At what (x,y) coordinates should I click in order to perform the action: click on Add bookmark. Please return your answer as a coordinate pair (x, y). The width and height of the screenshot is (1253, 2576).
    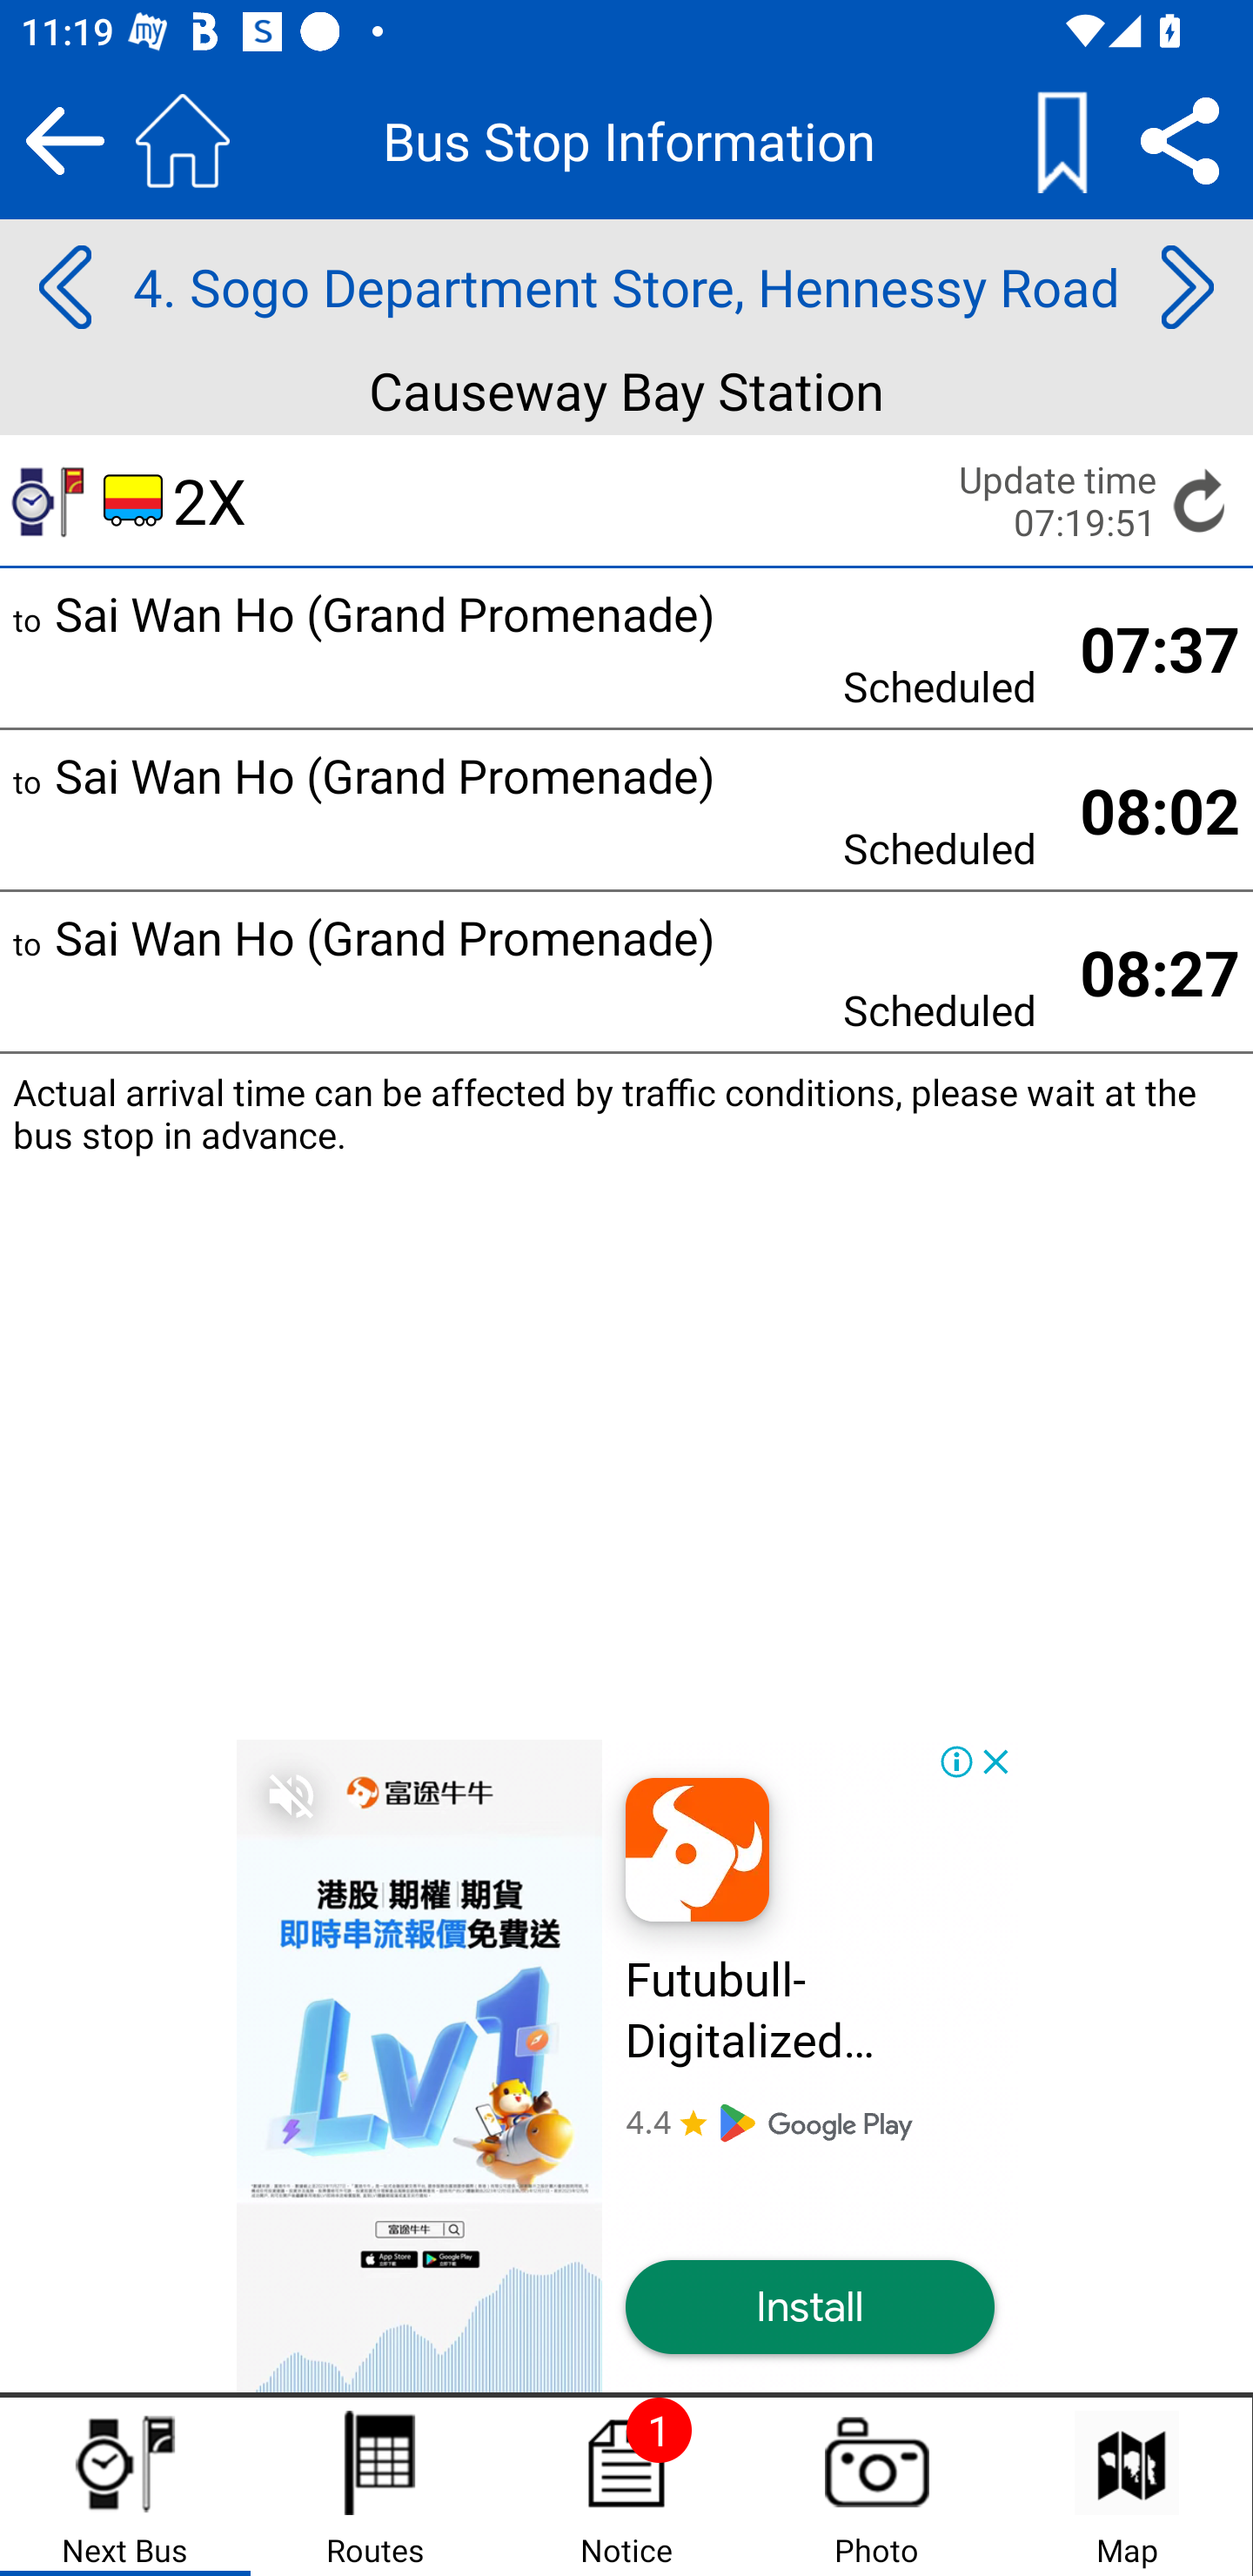
    Looking at the image, I should click on (1062, 140).